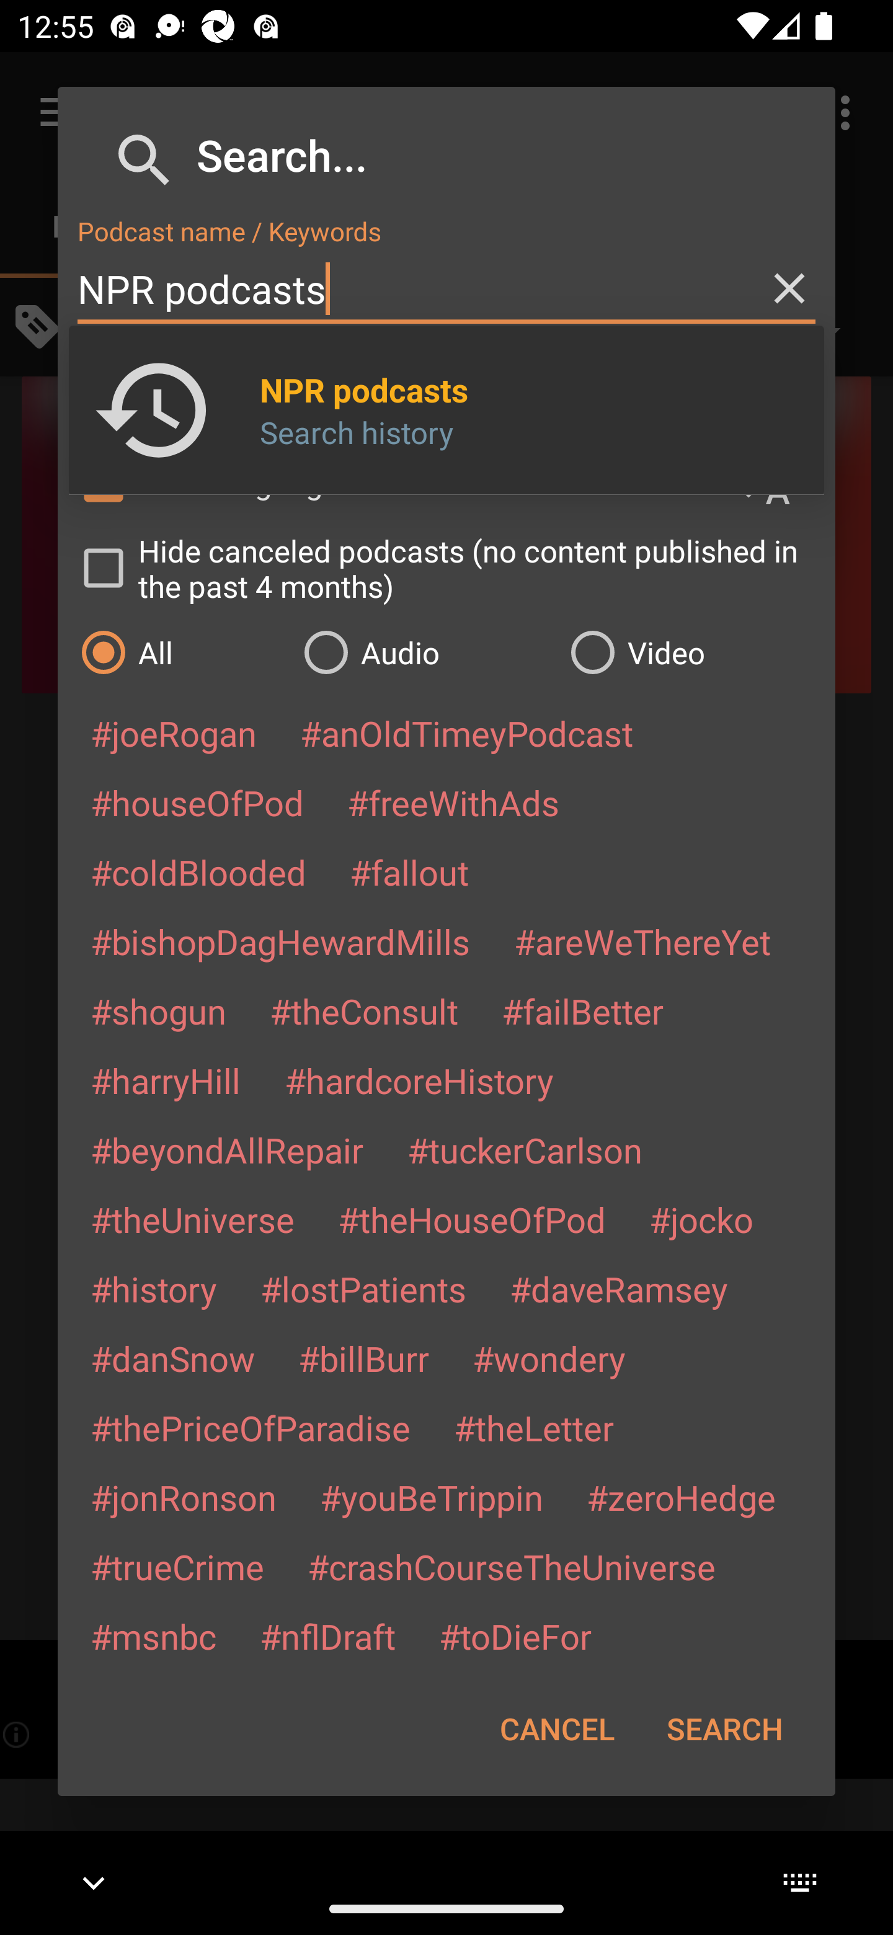 The width and height of the screenshot is (893, 1935). Describe the element at coordinates (557, 1728) in the screenshot. I see `CANCEL` at that location.